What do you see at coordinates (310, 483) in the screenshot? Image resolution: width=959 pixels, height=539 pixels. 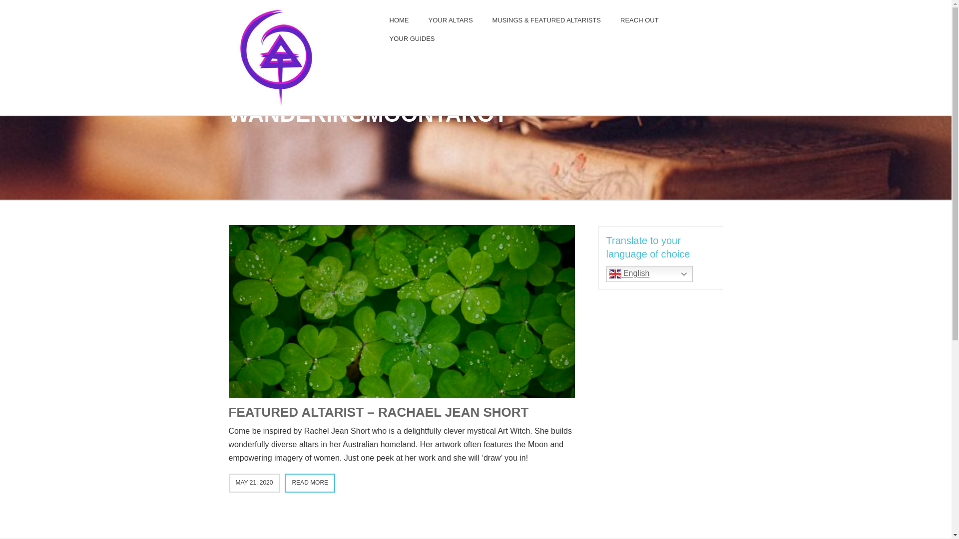 I see `READ MORE` at bounding box center [310, 483].